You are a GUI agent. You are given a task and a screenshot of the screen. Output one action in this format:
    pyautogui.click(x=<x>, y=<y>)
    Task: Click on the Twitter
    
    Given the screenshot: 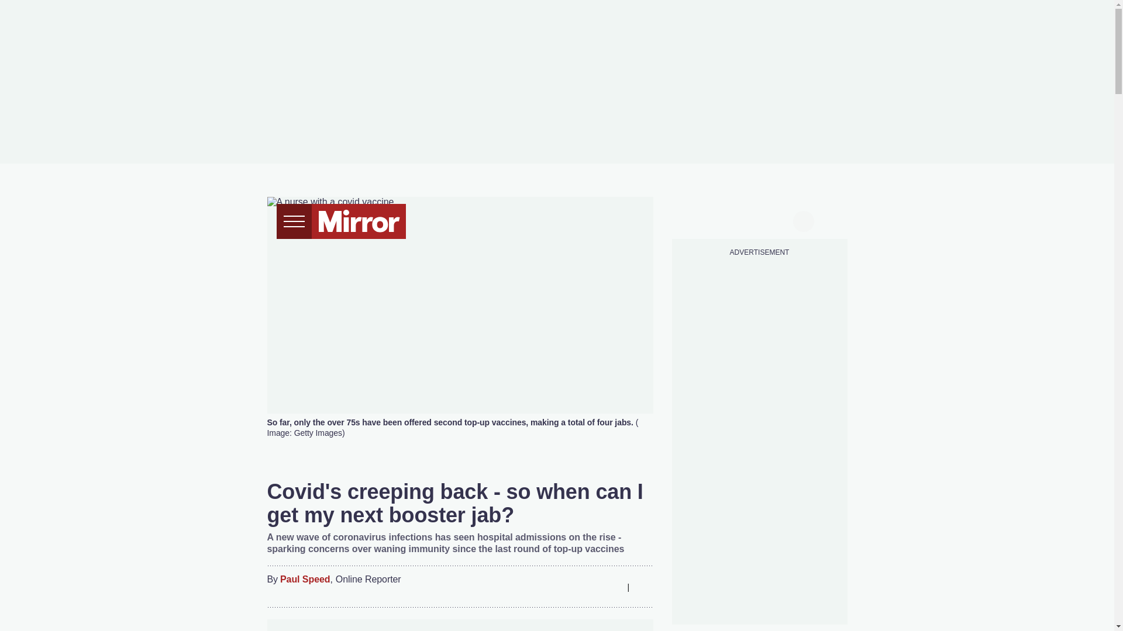 What is the action you would take?
    pyautogui.click(x=565, y=587)
    